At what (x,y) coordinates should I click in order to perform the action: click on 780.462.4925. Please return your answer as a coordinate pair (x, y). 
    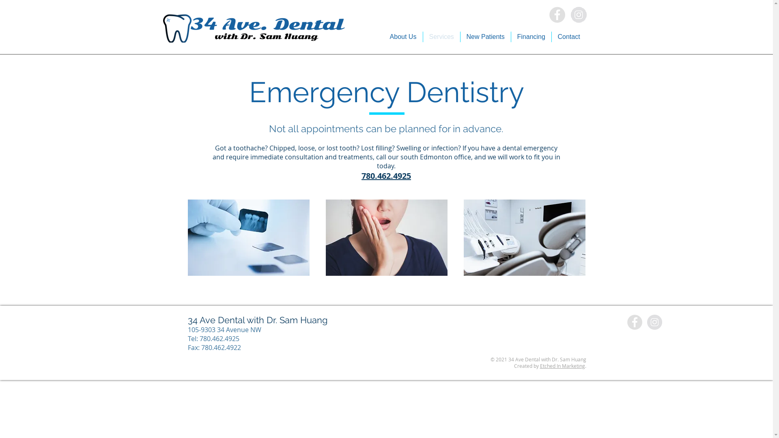
    Looking at the image, I should click on (219, 339).